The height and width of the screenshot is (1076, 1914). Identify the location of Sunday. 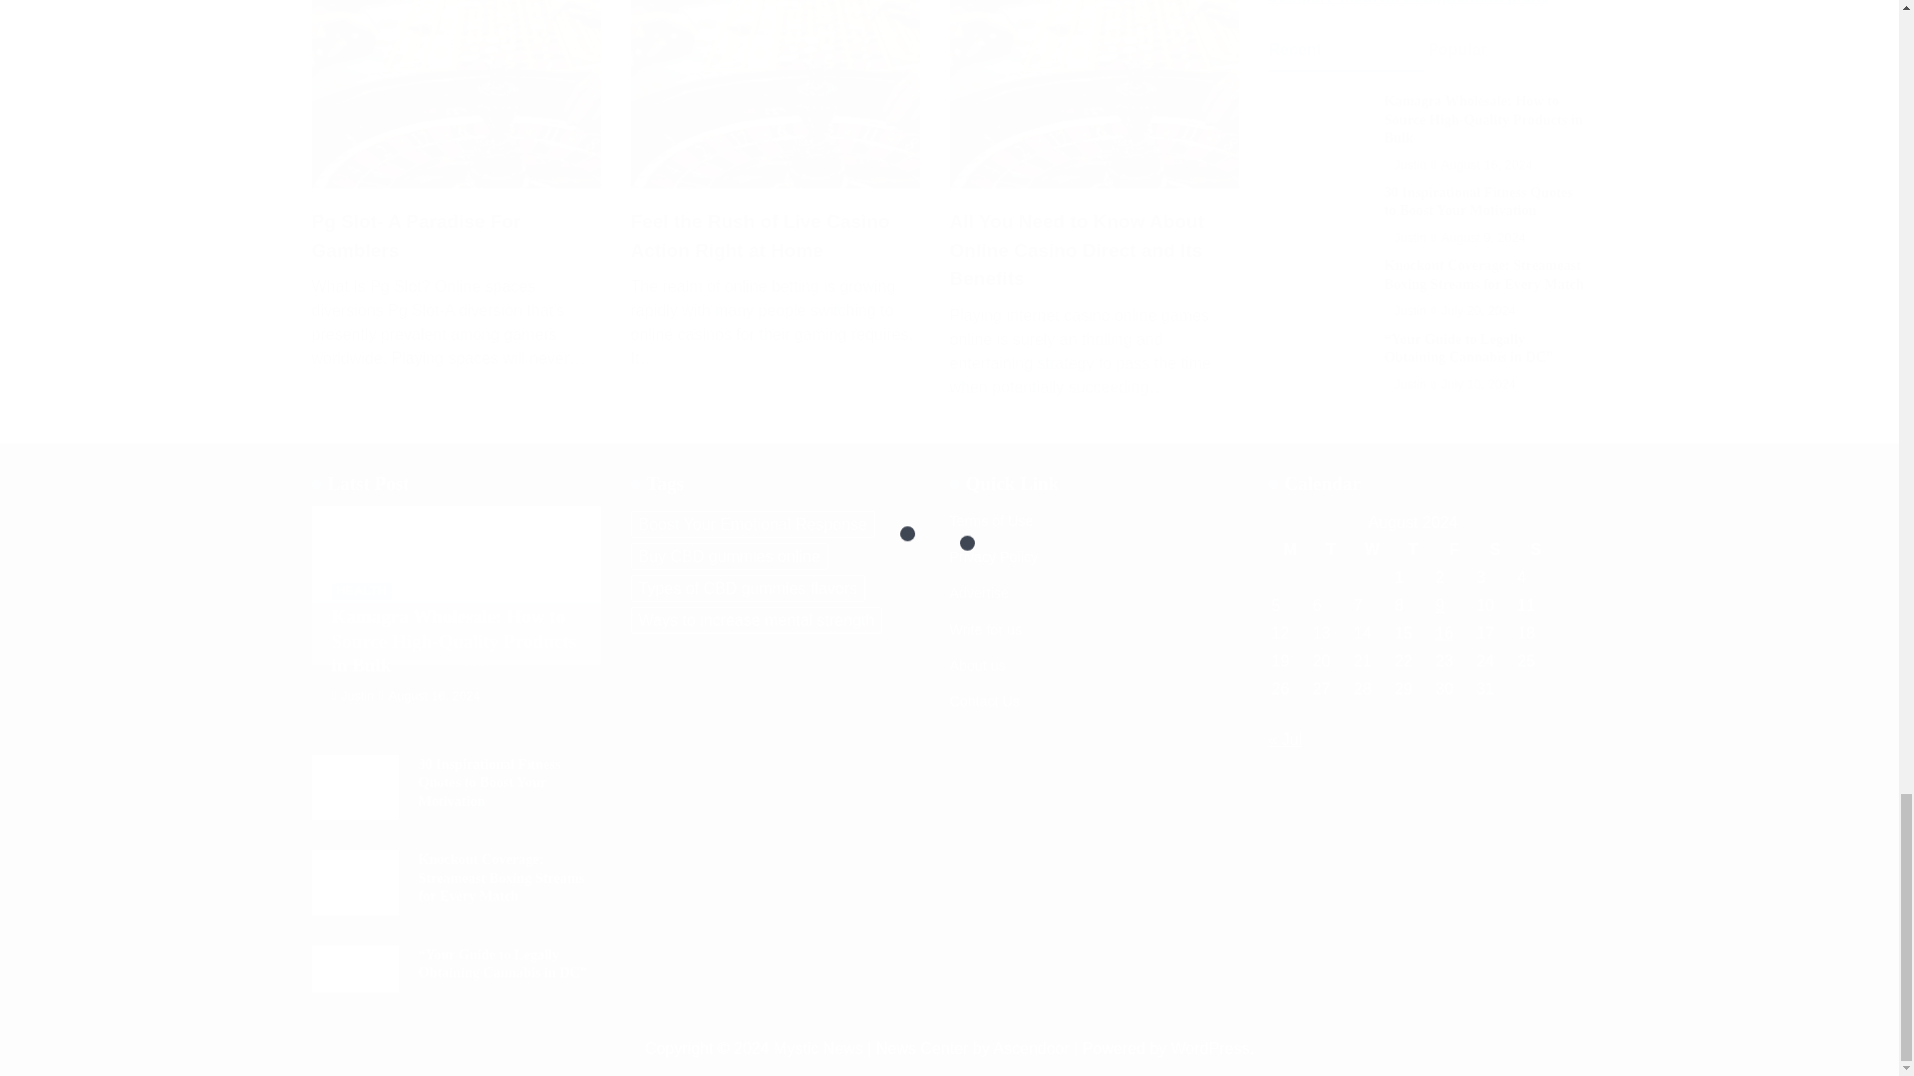
(1535, 549).